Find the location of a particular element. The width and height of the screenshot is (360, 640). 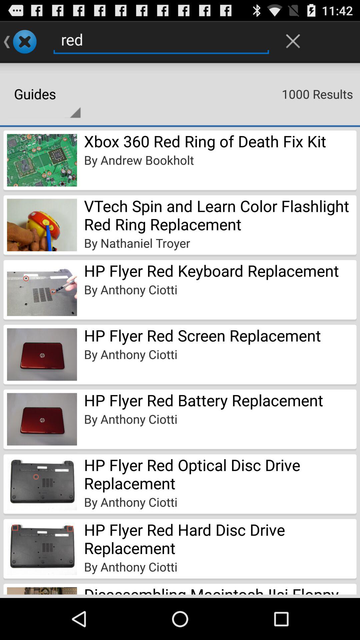

launch item to the right of red icon is located at coordinates (293, 41).